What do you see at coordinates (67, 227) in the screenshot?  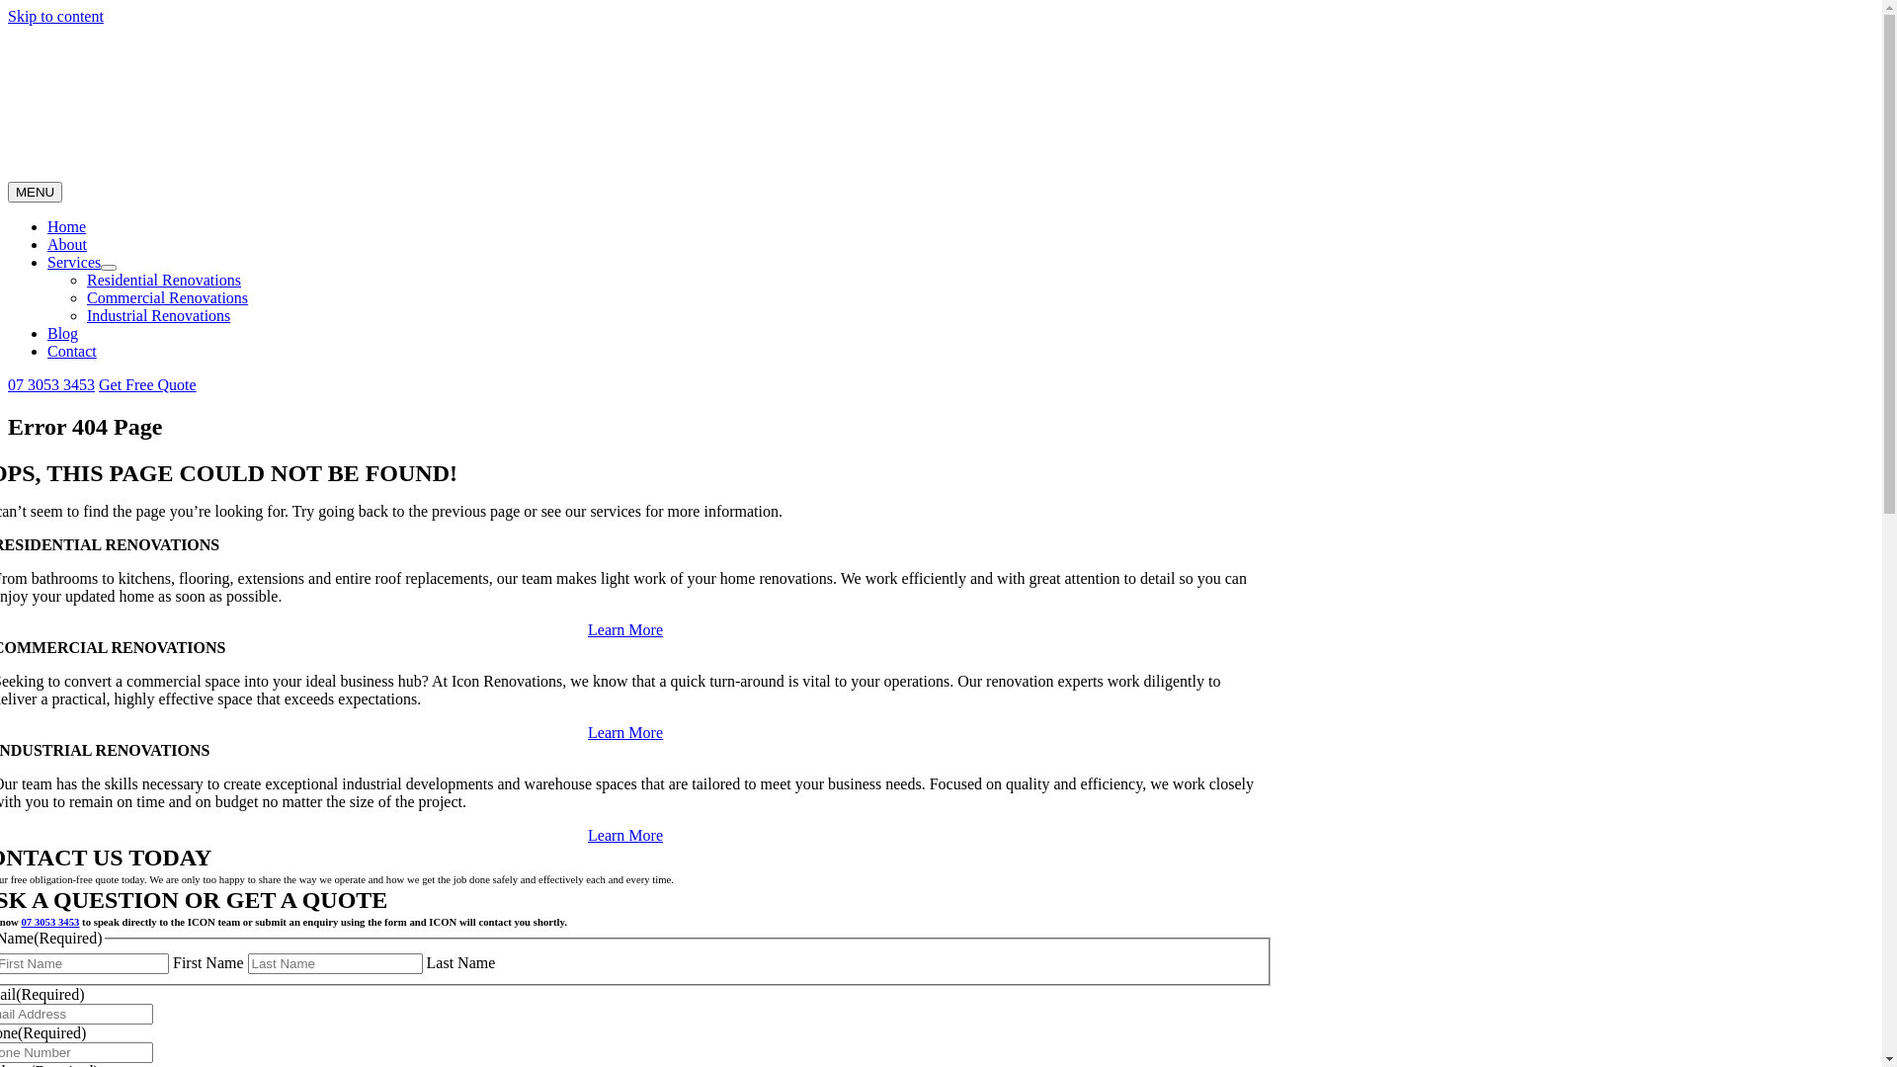 I see `Home` at bounding box center [67, 227].